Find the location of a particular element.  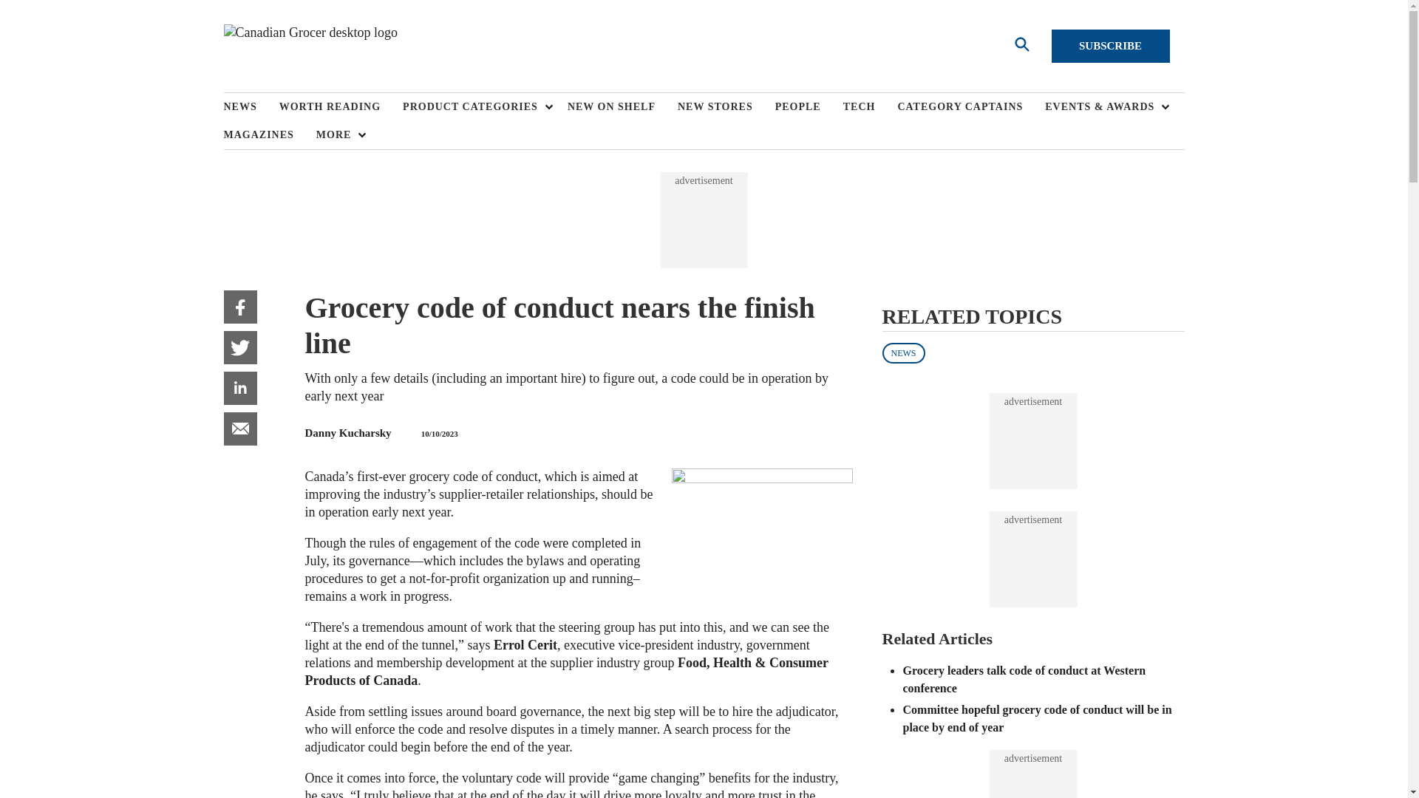

MAGAZINES is located at coordinates (269, 134).